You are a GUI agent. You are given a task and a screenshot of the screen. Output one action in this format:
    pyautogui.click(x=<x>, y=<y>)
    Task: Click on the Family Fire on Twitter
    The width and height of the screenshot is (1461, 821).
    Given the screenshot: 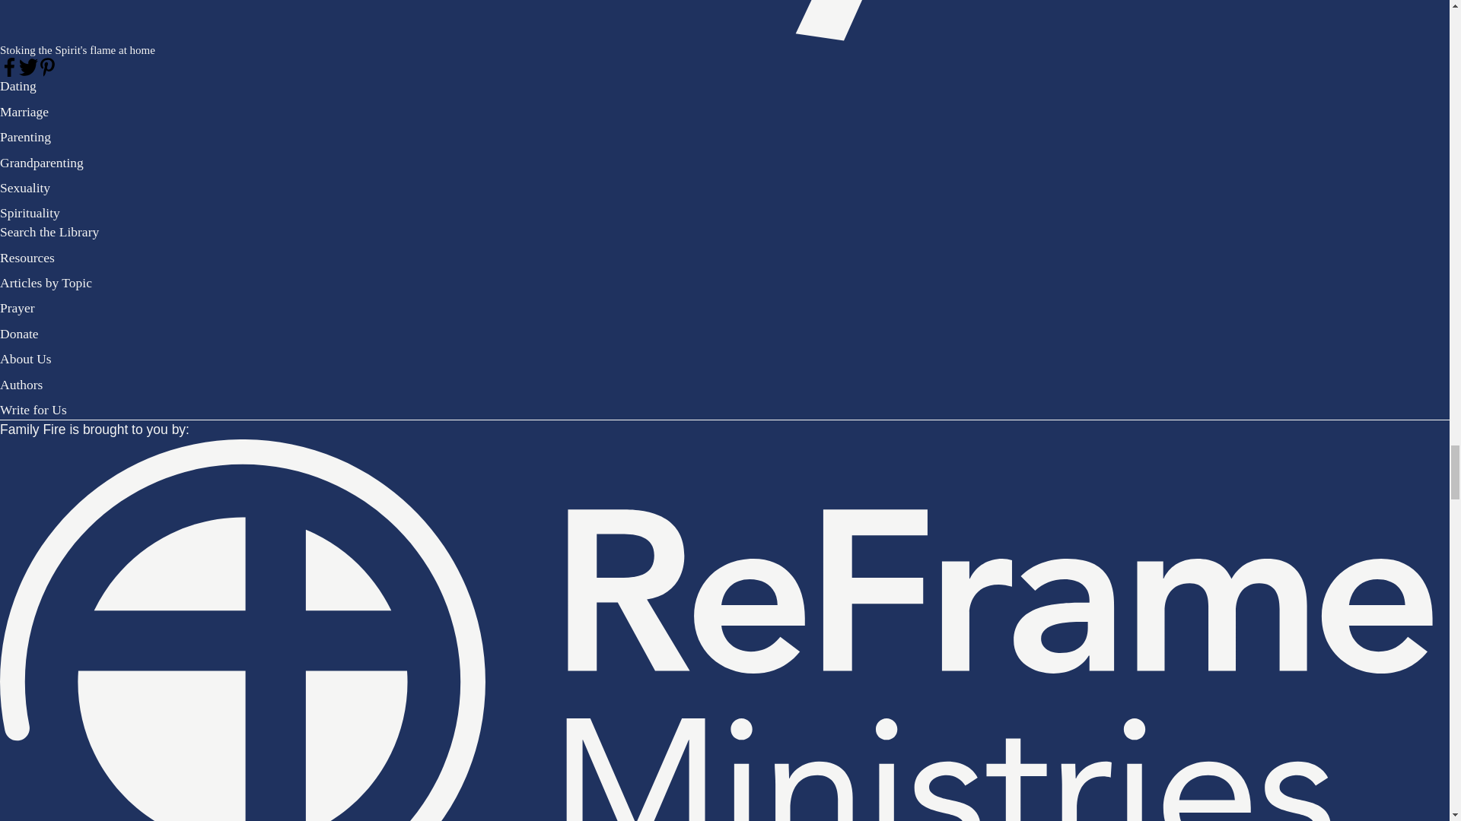 What is the action you would take?
    pyautogui.click(x=27, y=67)
    